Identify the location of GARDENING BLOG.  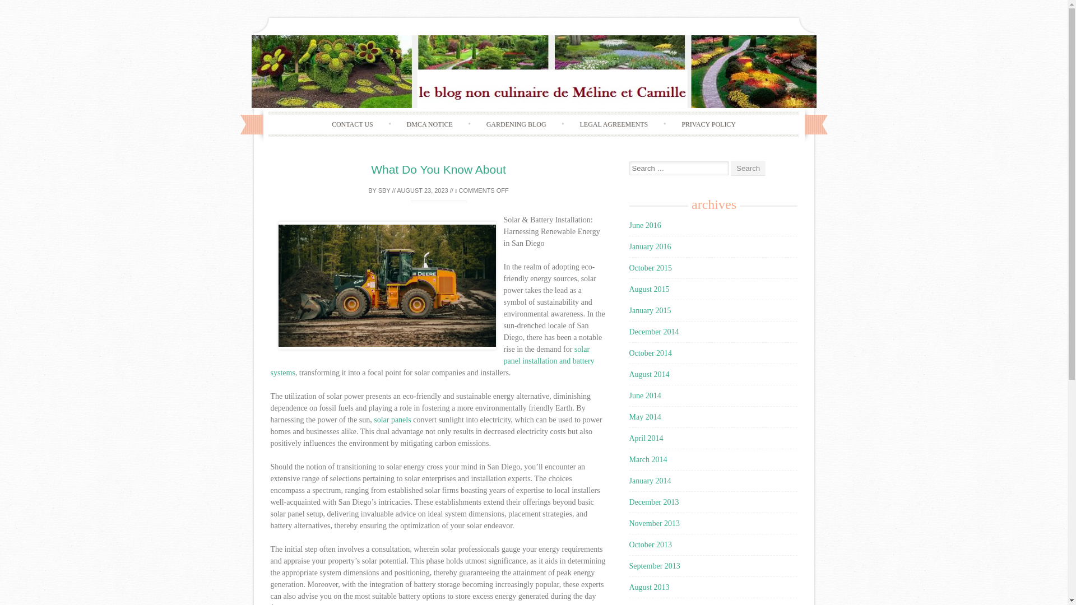
(516, 124).